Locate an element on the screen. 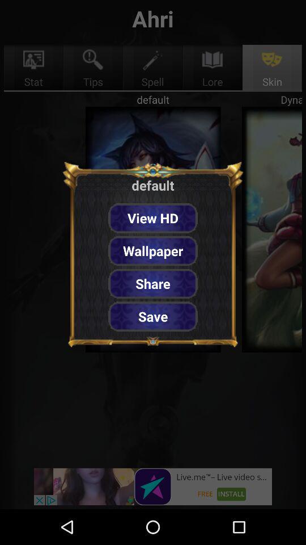  press button below wallpaper item is located at coordinates (153, 284).